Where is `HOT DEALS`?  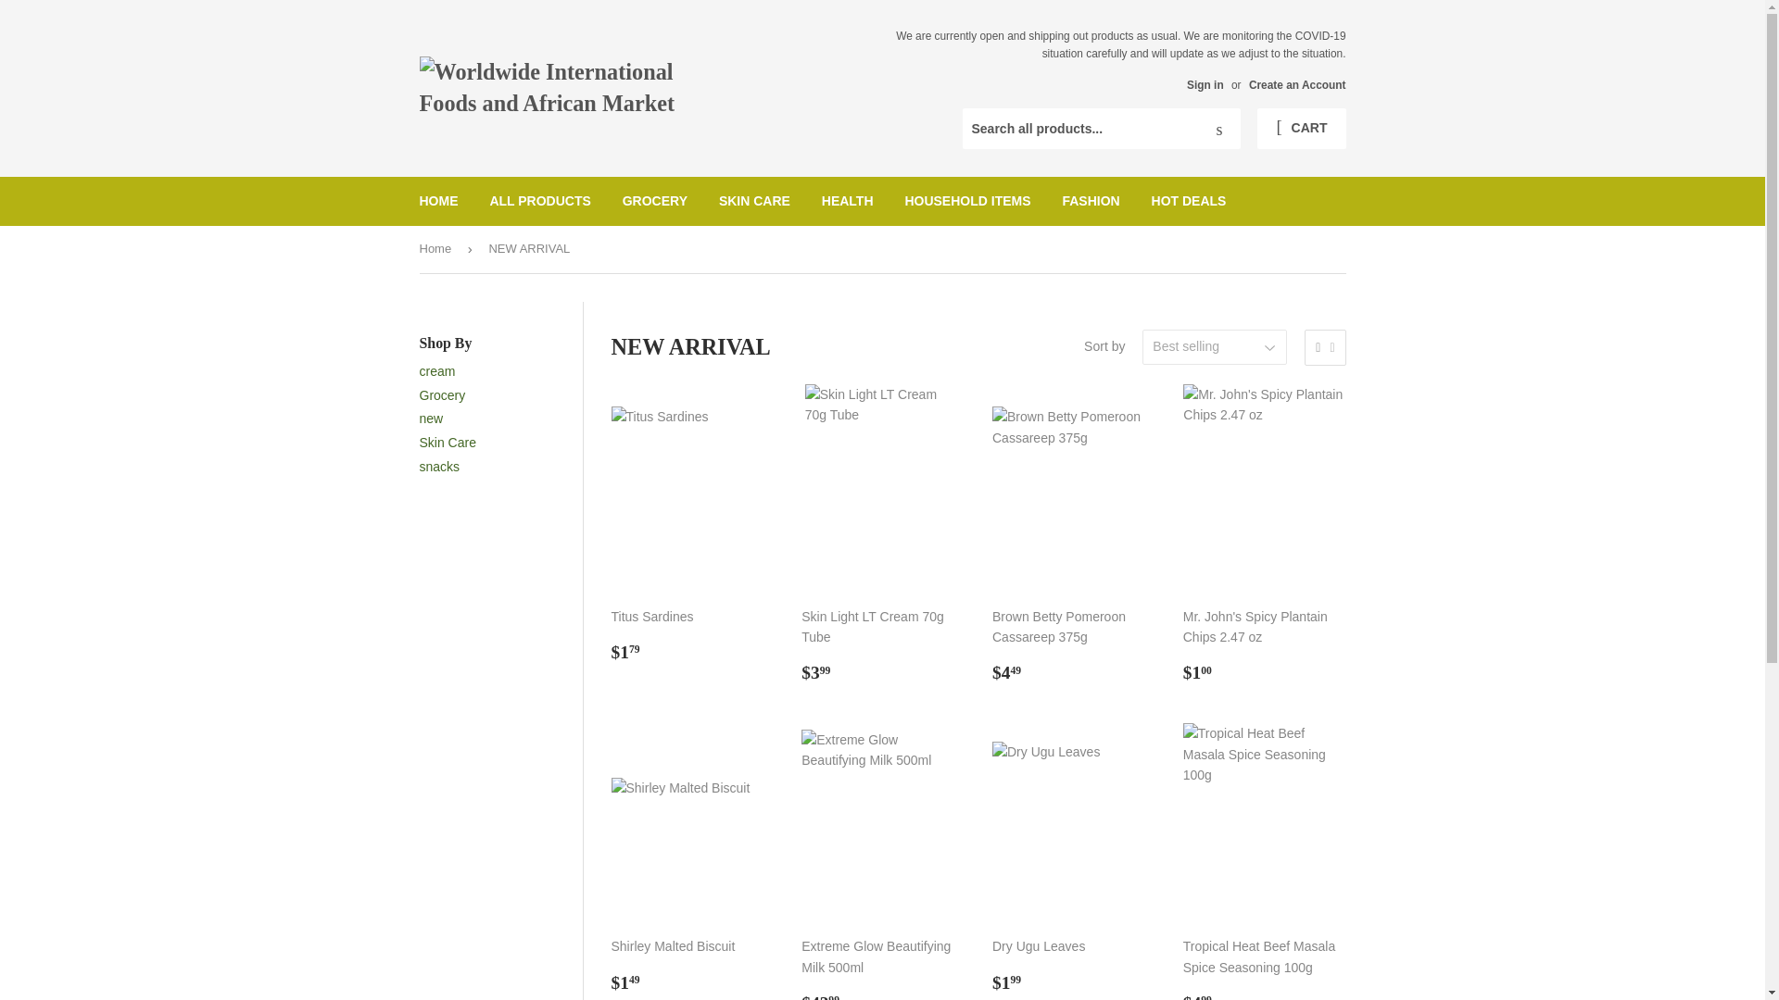
HOT DEALS is located at coordinates (1189, 201).